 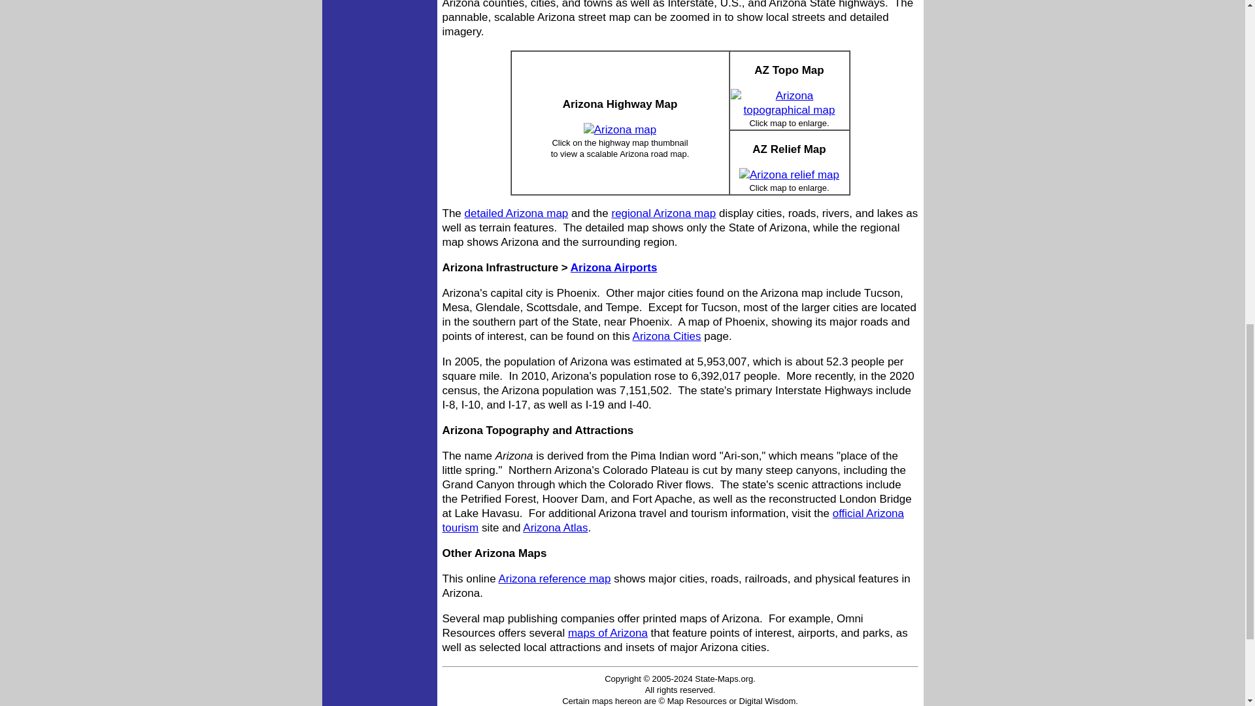 I want to click on Arizona Airports, so click(x=614, y=267).